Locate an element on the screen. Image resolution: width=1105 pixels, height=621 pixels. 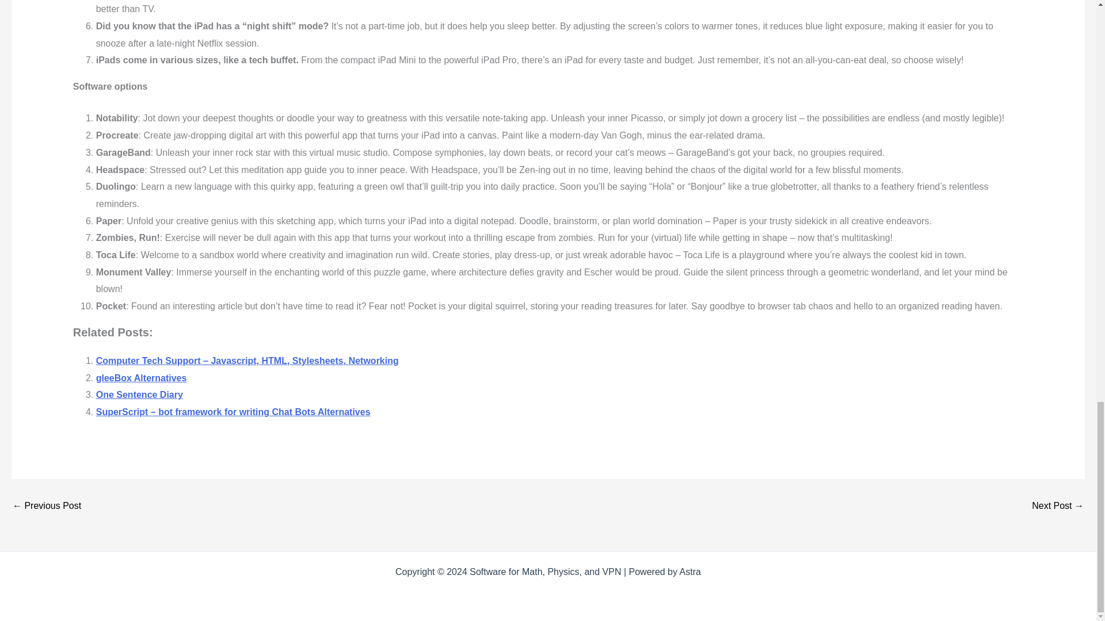
One Sentence Diary is located at coordinates (139, 394).